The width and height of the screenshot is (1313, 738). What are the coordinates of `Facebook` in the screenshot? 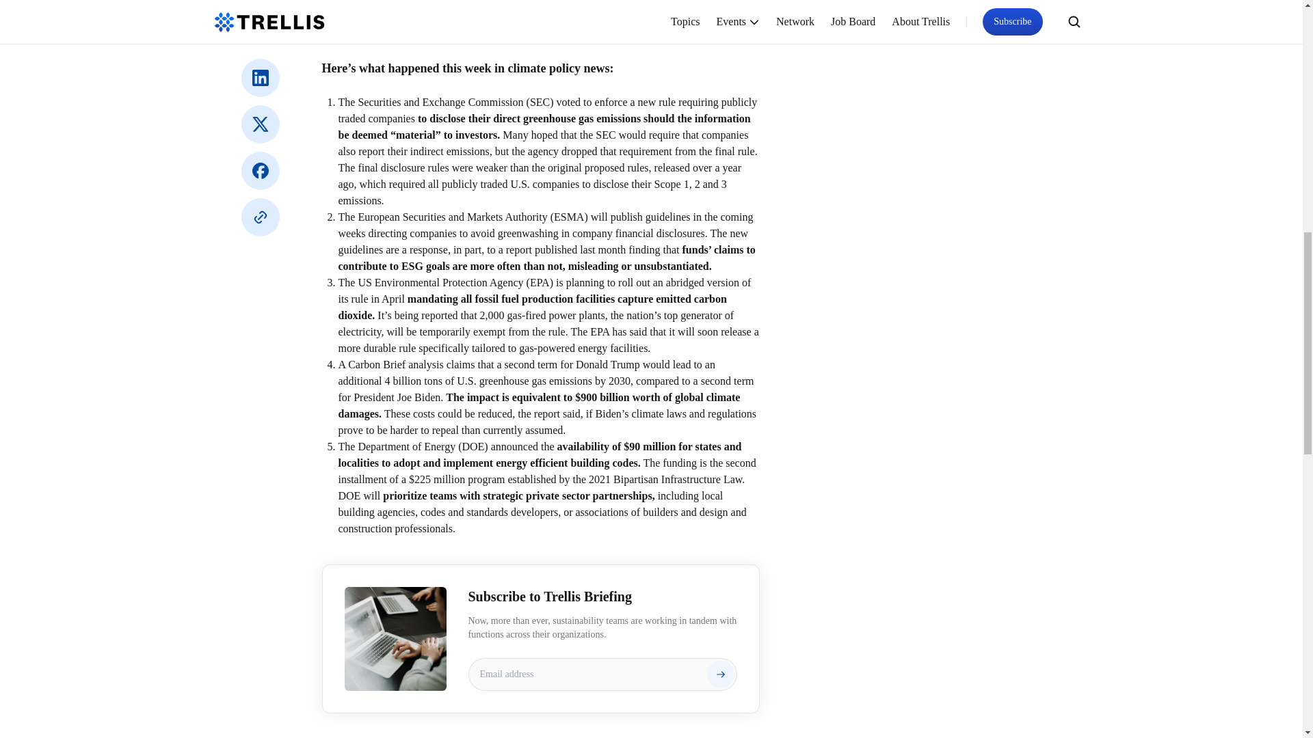 It's located at (259, 171).